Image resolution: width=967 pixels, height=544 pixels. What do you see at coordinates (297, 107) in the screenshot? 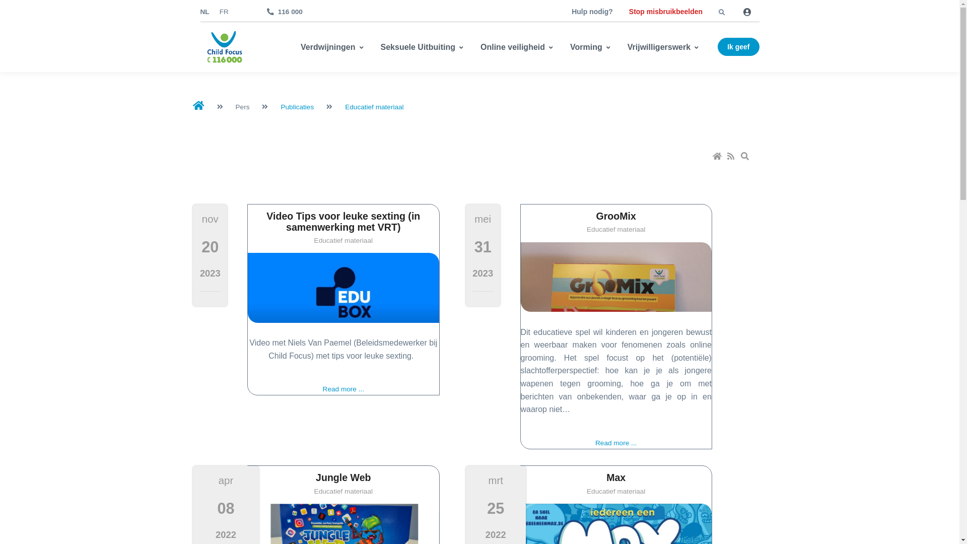
I see `Publicaties` at bounding box center [297, 107].